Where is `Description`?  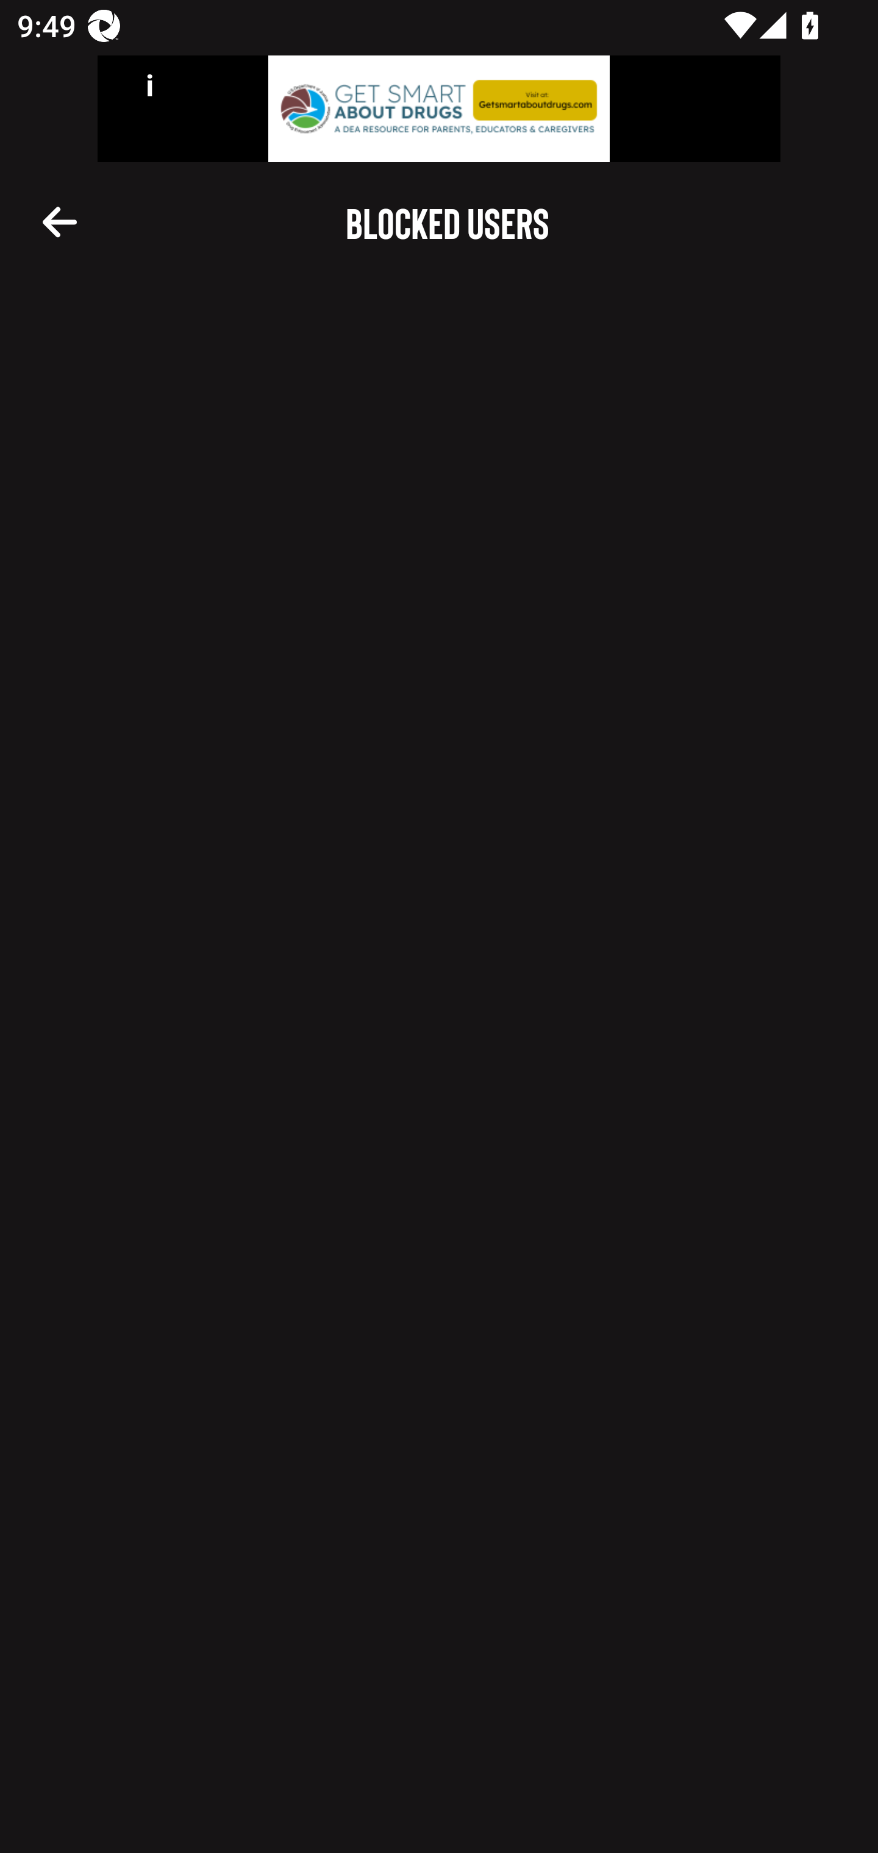
Description is located at coordinates (60, 221).